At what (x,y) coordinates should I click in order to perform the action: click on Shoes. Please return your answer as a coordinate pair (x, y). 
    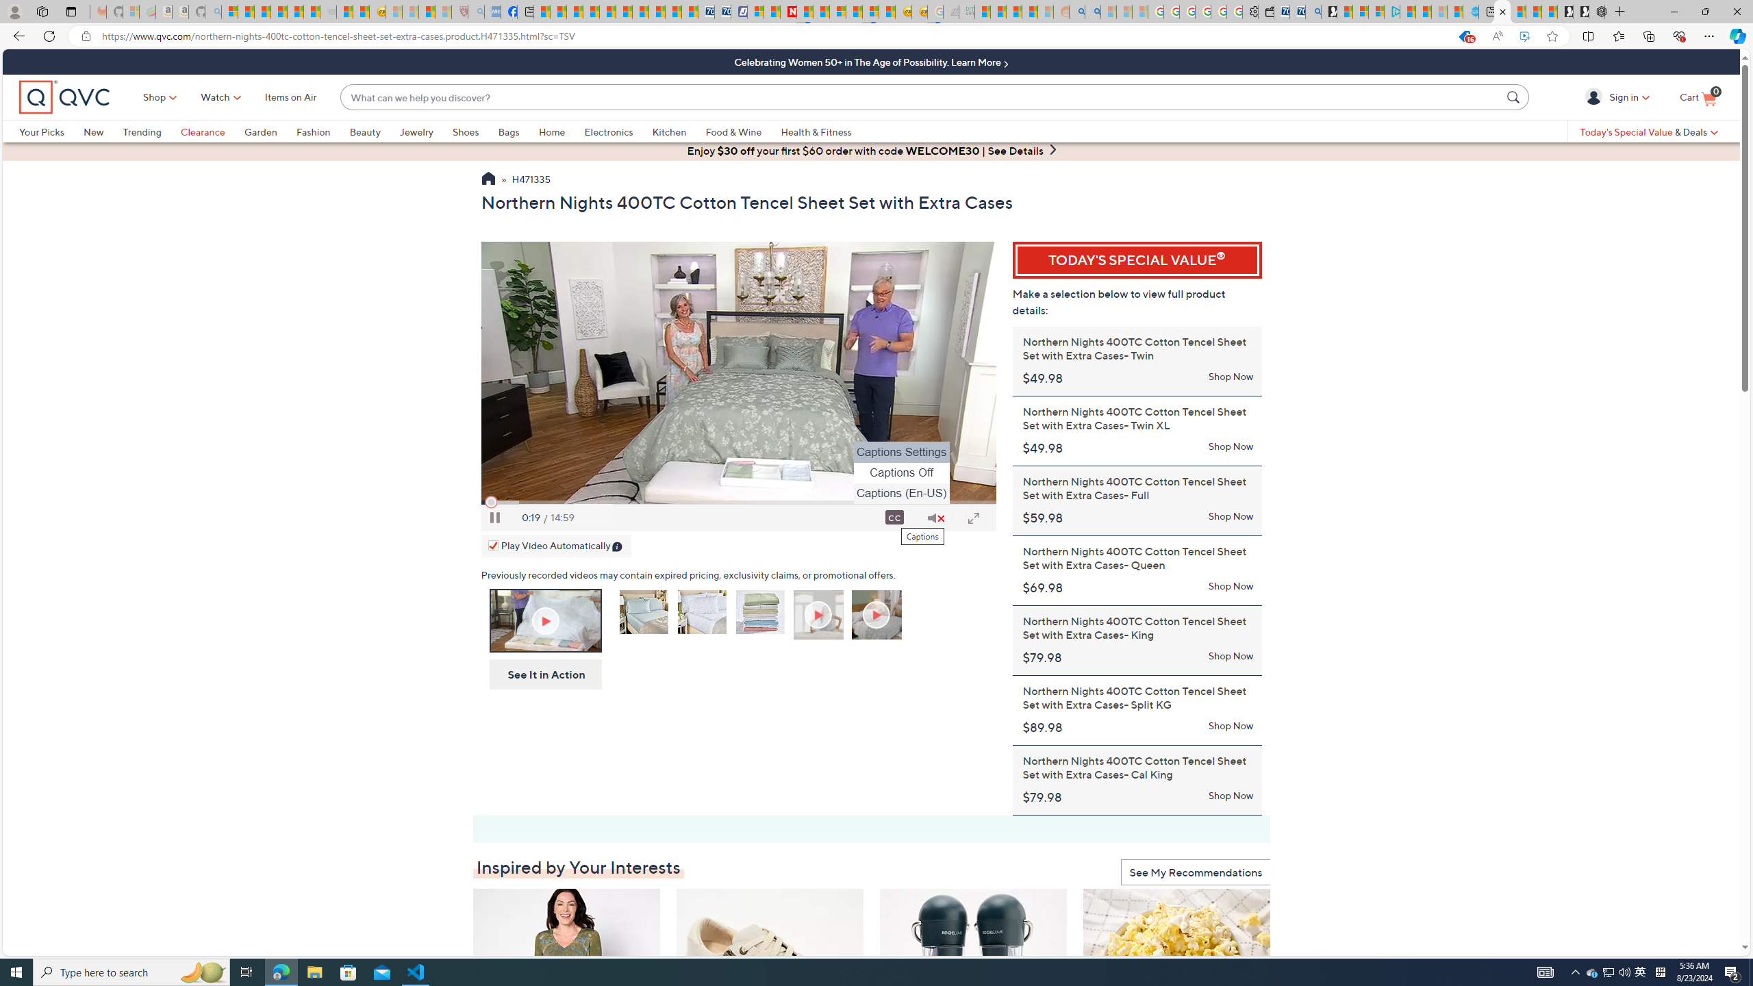
    Looking at the image, I should click on (465, 131).